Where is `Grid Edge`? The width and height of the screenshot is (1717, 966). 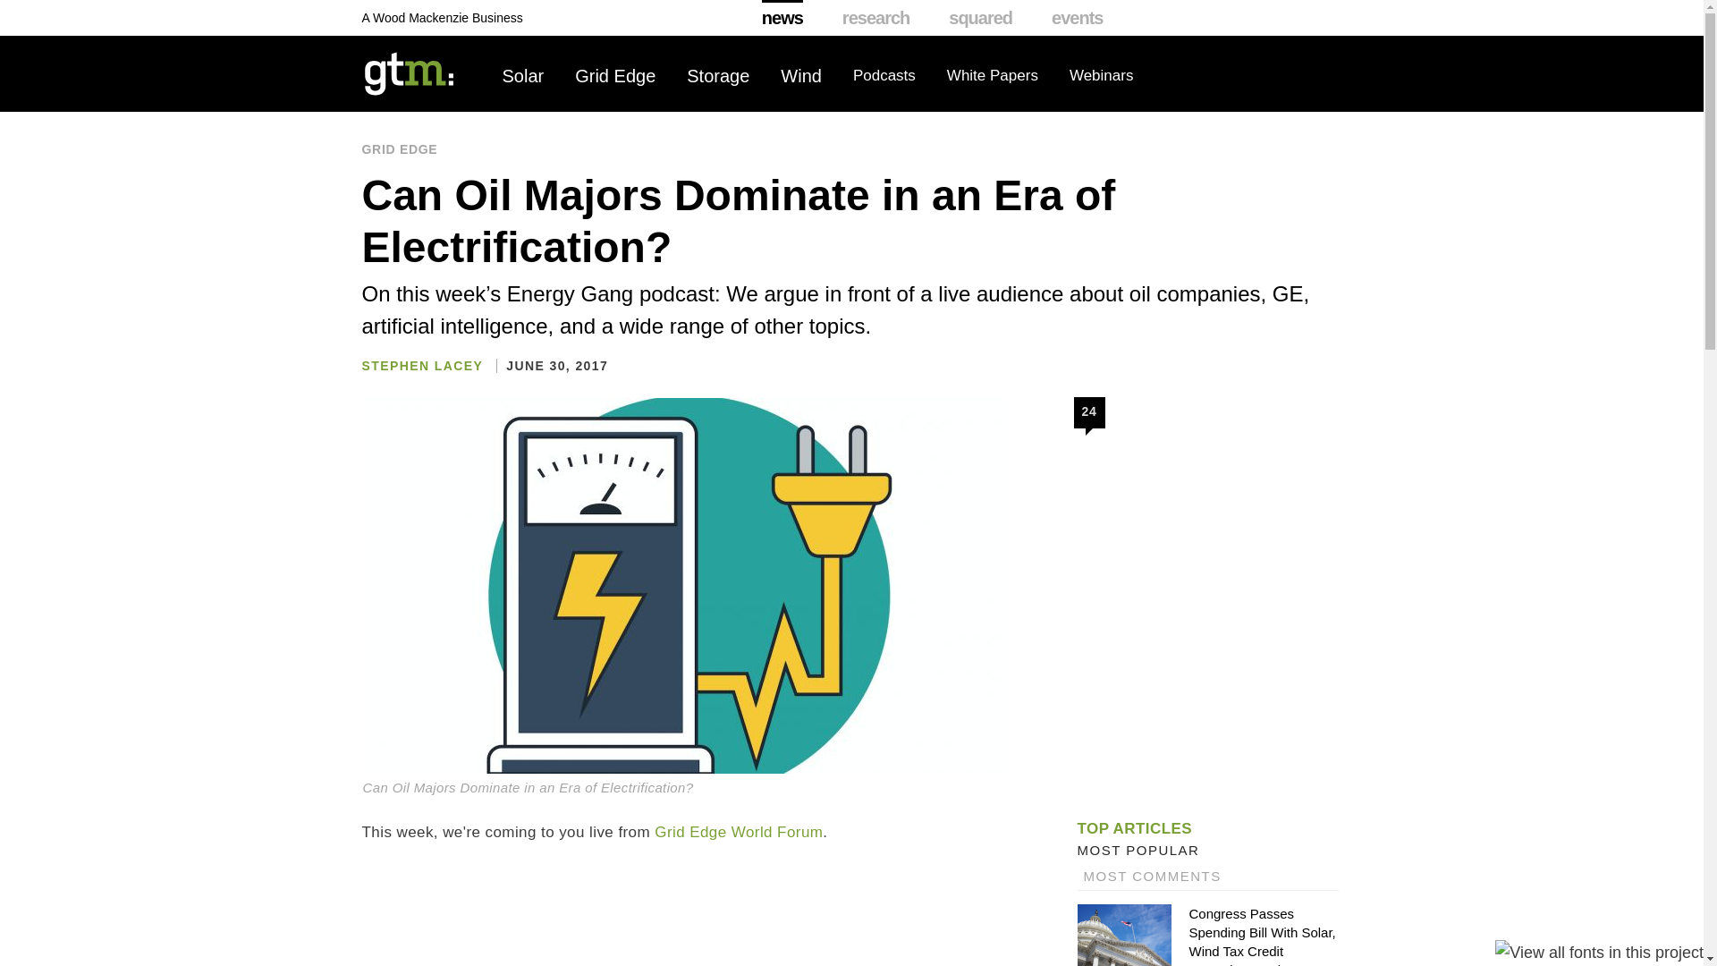 Grid Edge is located at coordinates (615, 76).